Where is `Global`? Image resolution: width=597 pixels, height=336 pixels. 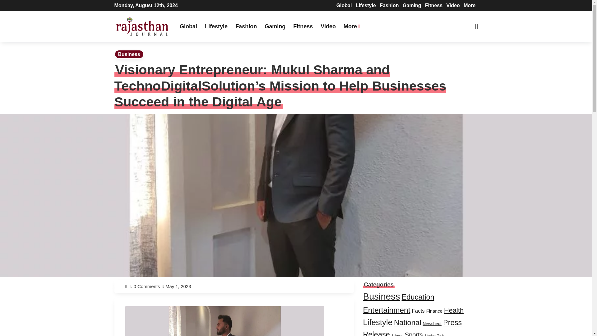 Global is located at coordinates (188, 26).